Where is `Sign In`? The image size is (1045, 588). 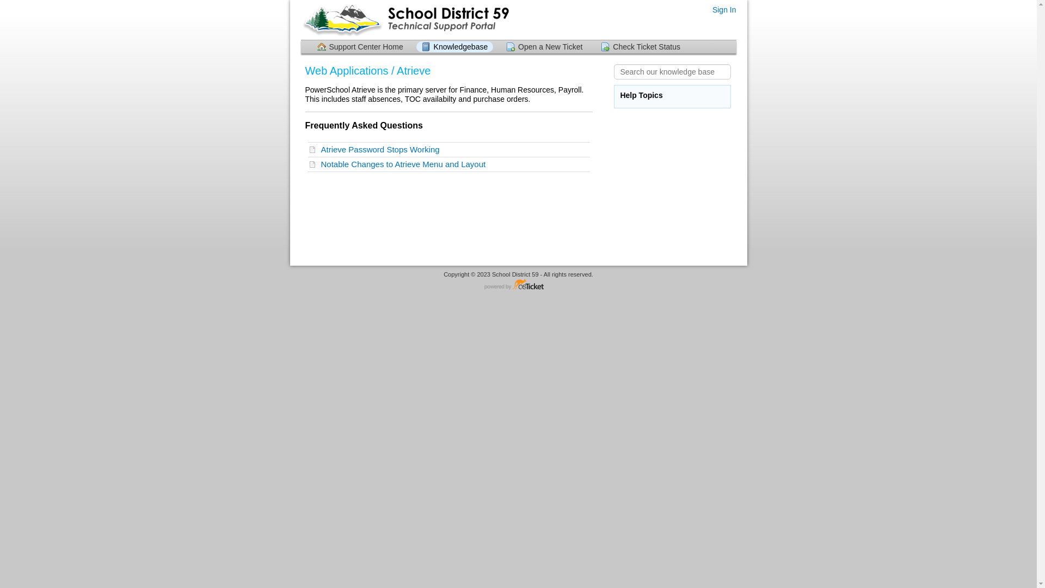
Sign In is located at coordinates (724, 10).